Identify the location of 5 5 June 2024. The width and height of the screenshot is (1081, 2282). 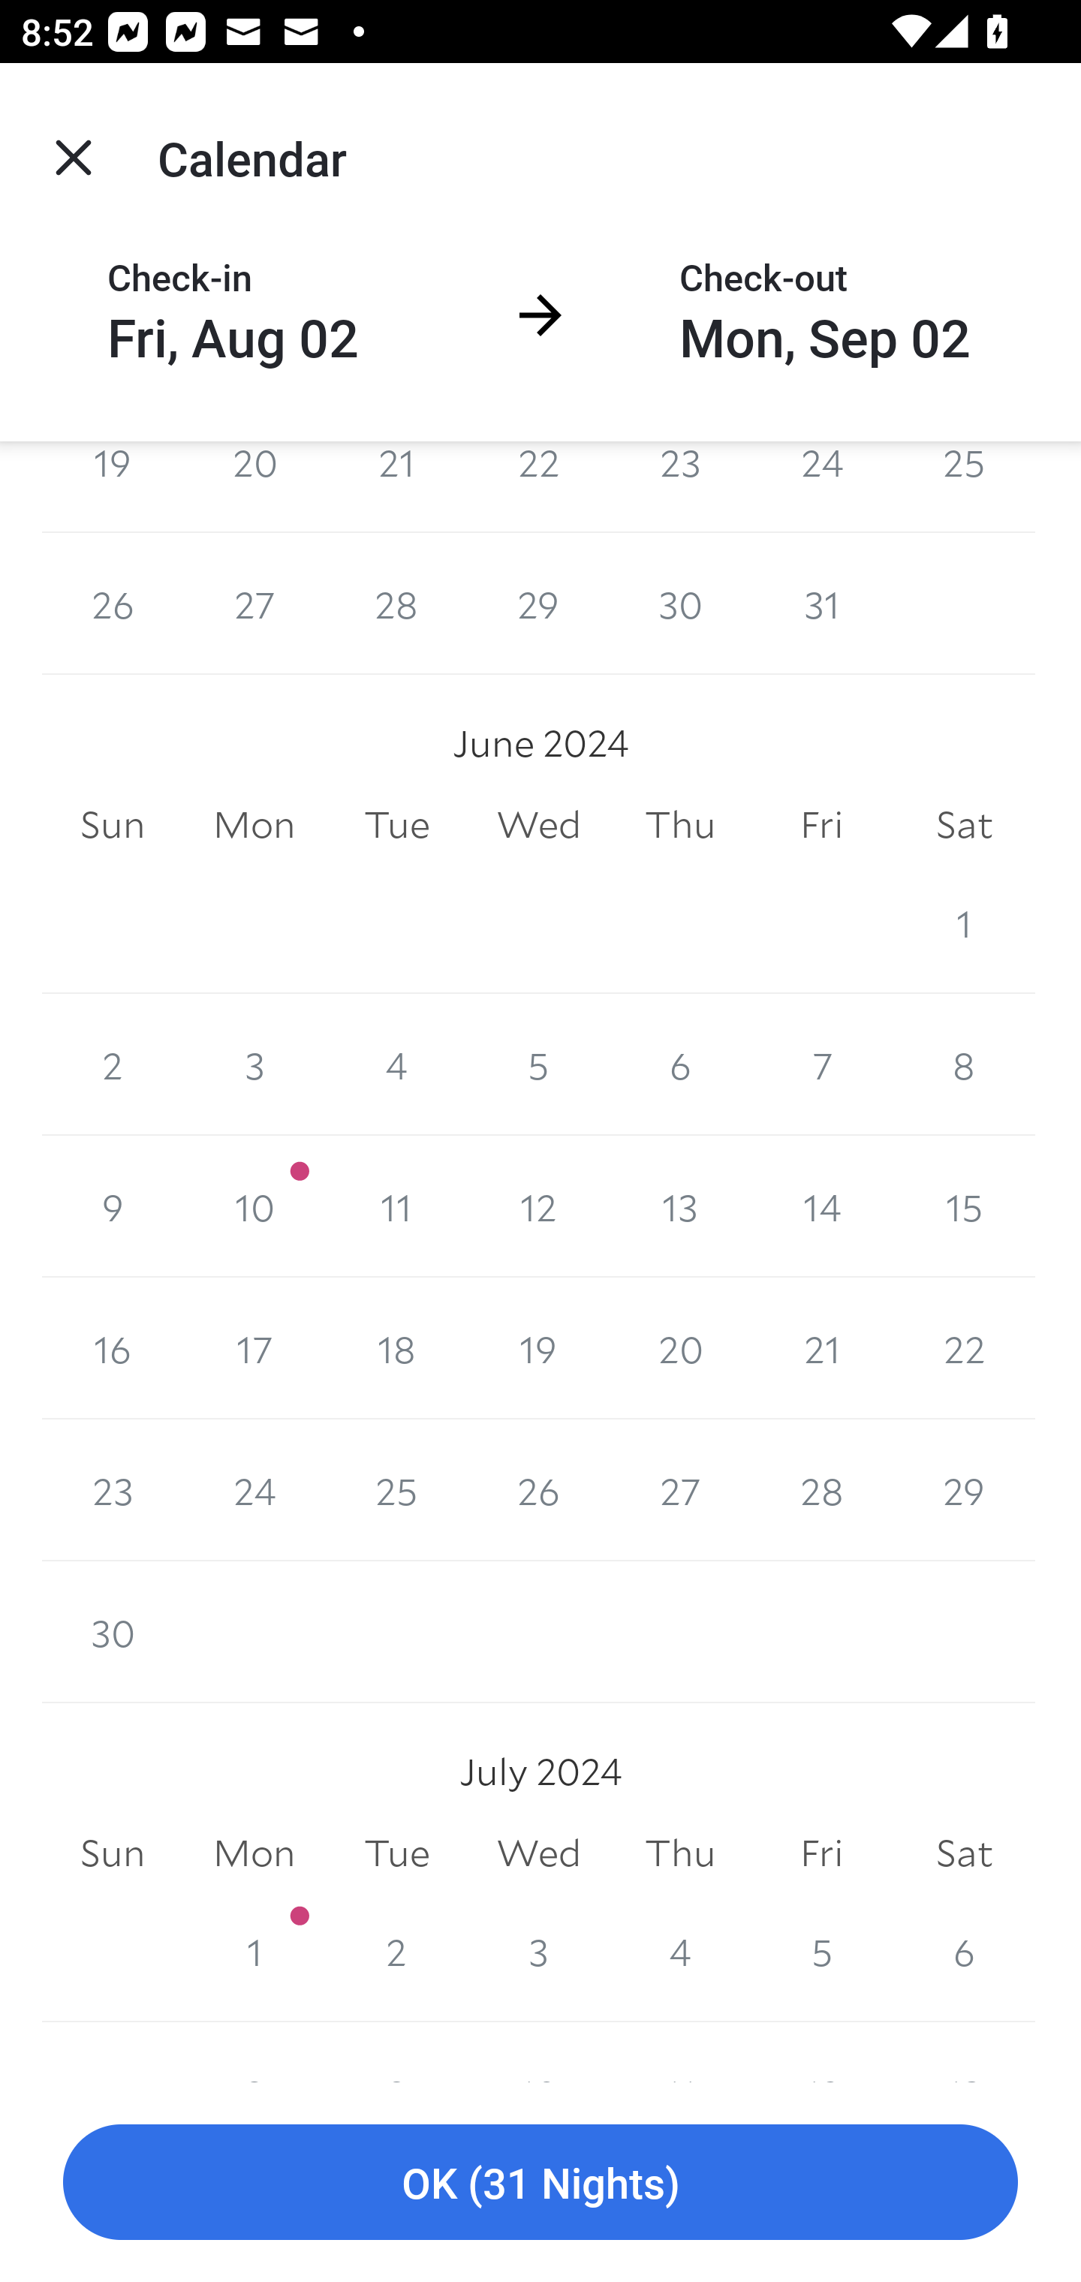
(539, 1065).